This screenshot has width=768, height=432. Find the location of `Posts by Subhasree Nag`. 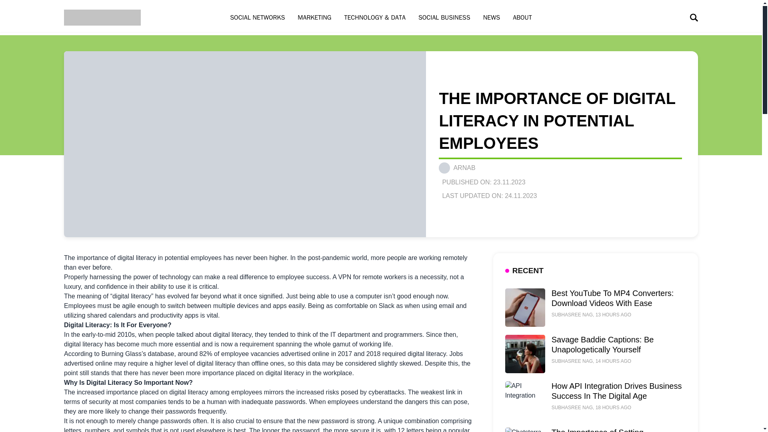

Posts by Subhasree Nag is located at coordinates (572, 314).